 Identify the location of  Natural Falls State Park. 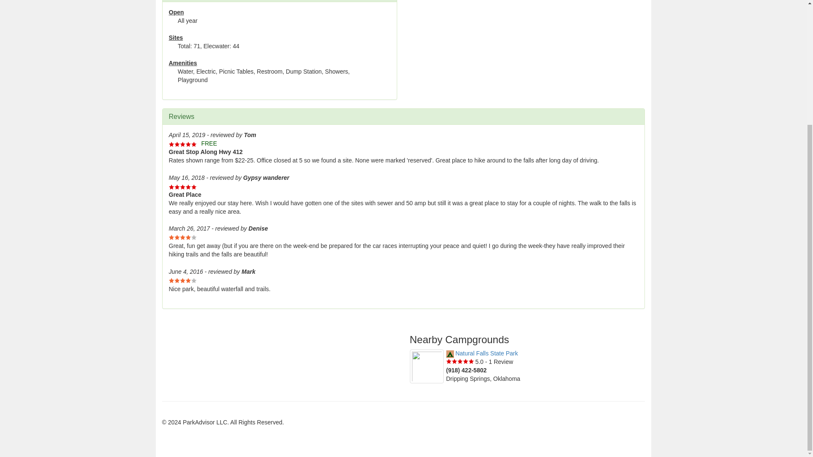
(482, 353).